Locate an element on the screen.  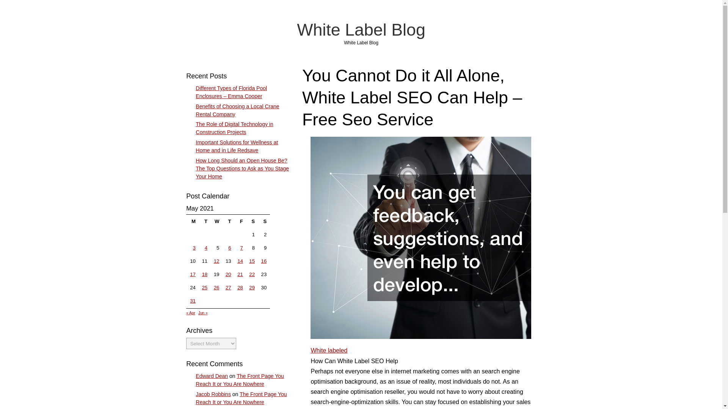
26 is located at coordinates (217, 287).